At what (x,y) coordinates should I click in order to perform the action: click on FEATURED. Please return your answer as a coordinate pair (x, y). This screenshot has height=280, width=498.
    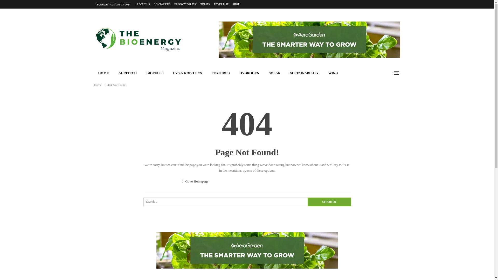
    Looking at the image, I should click on (220, 73).